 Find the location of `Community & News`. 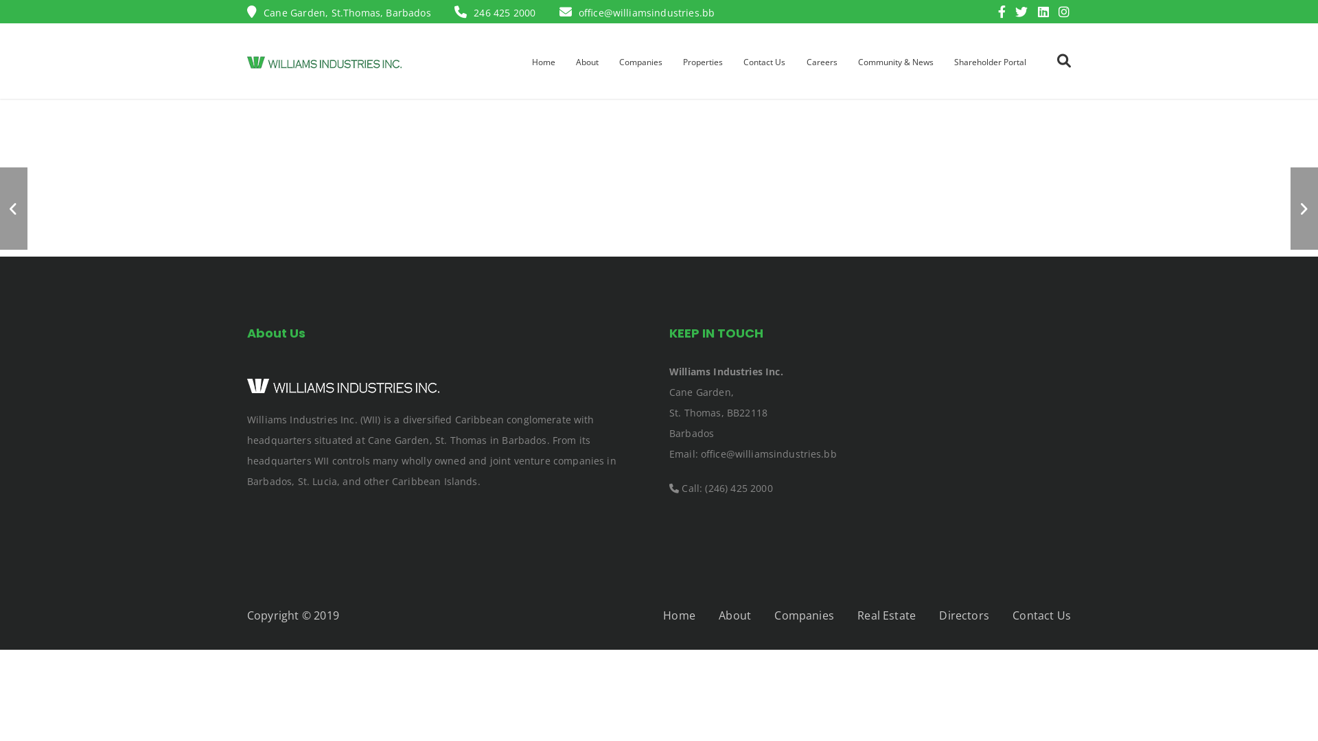

Community & News is located at coordinates (895, 62).